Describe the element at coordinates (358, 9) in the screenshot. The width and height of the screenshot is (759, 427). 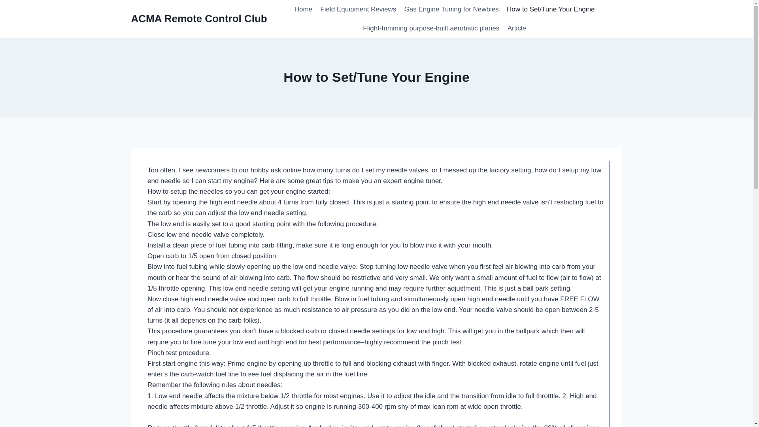
I see `Field Equipment Reviews` at that location.